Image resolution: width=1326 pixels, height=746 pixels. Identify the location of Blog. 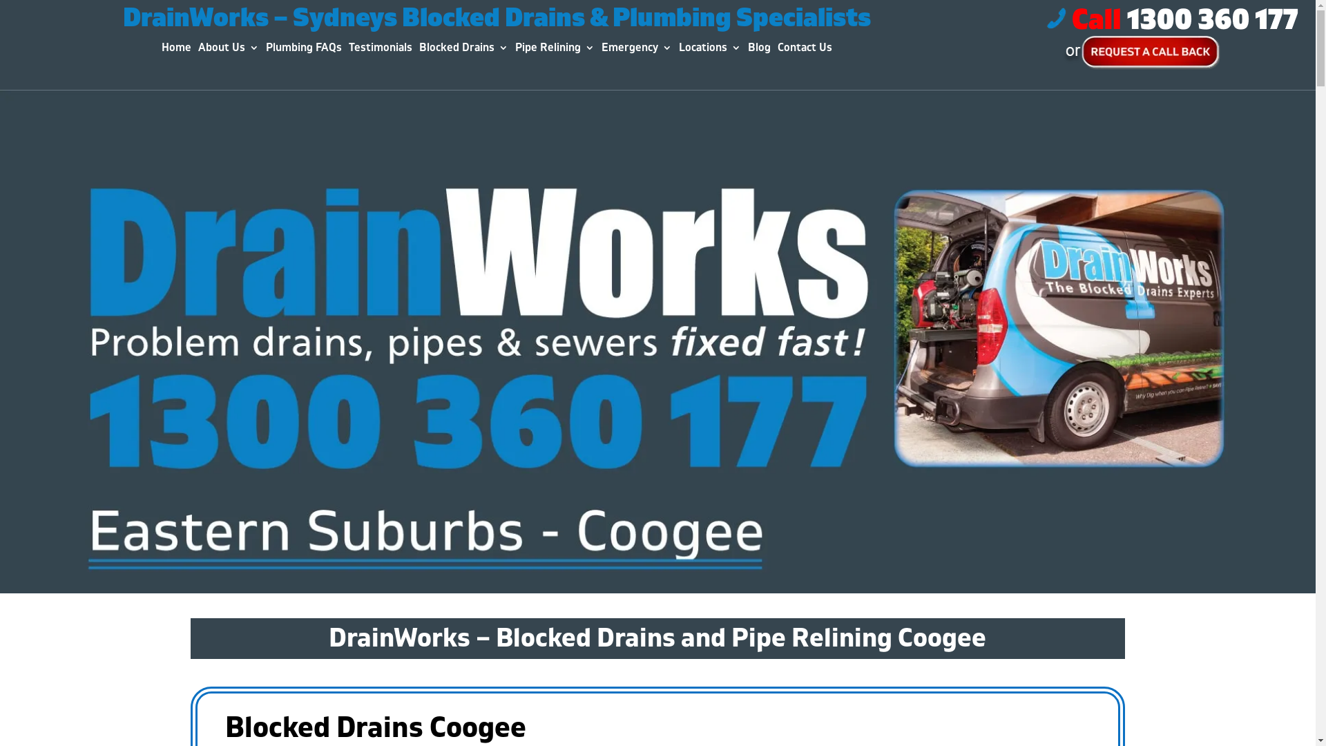
(760, 50).